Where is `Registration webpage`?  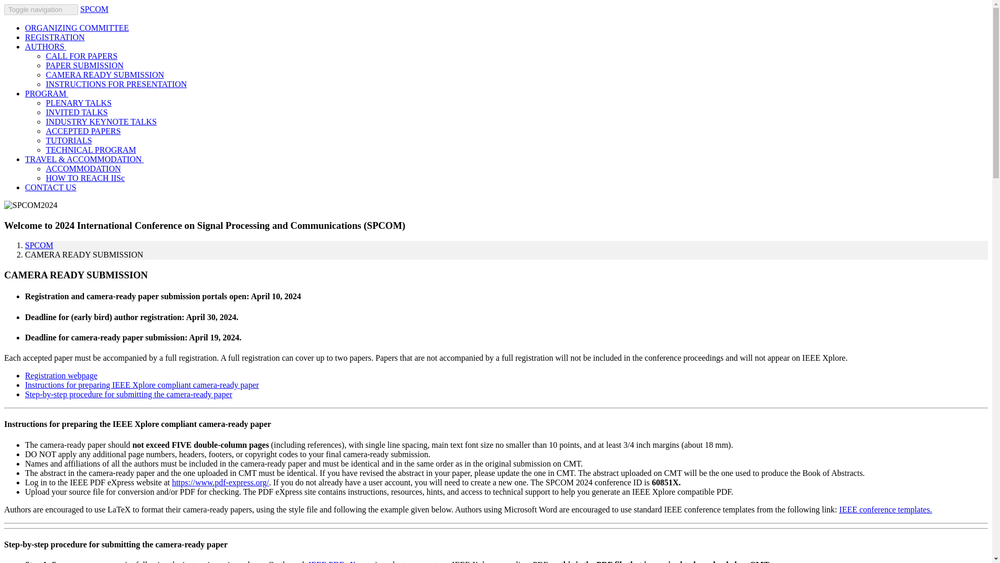
Registration webpage is located at coordinates (61, 375).